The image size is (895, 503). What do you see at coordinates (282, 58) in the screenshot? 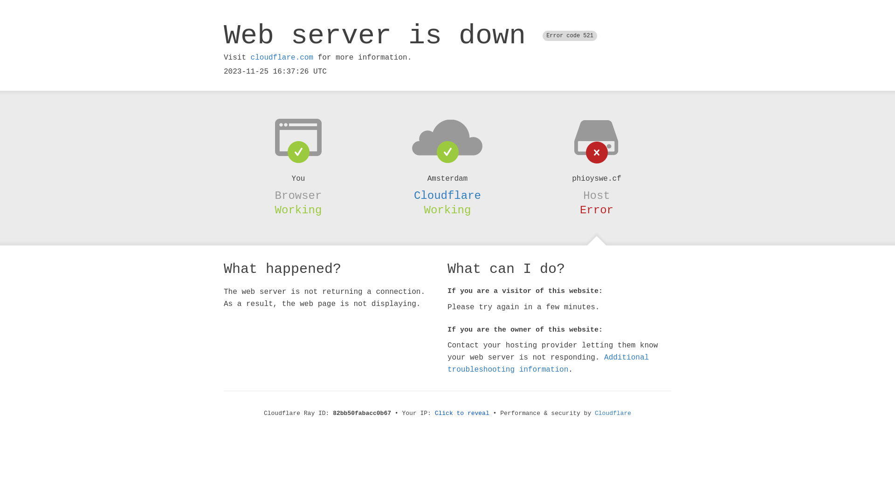
I see `cloudflare.com` at bounding box center [282, 58].